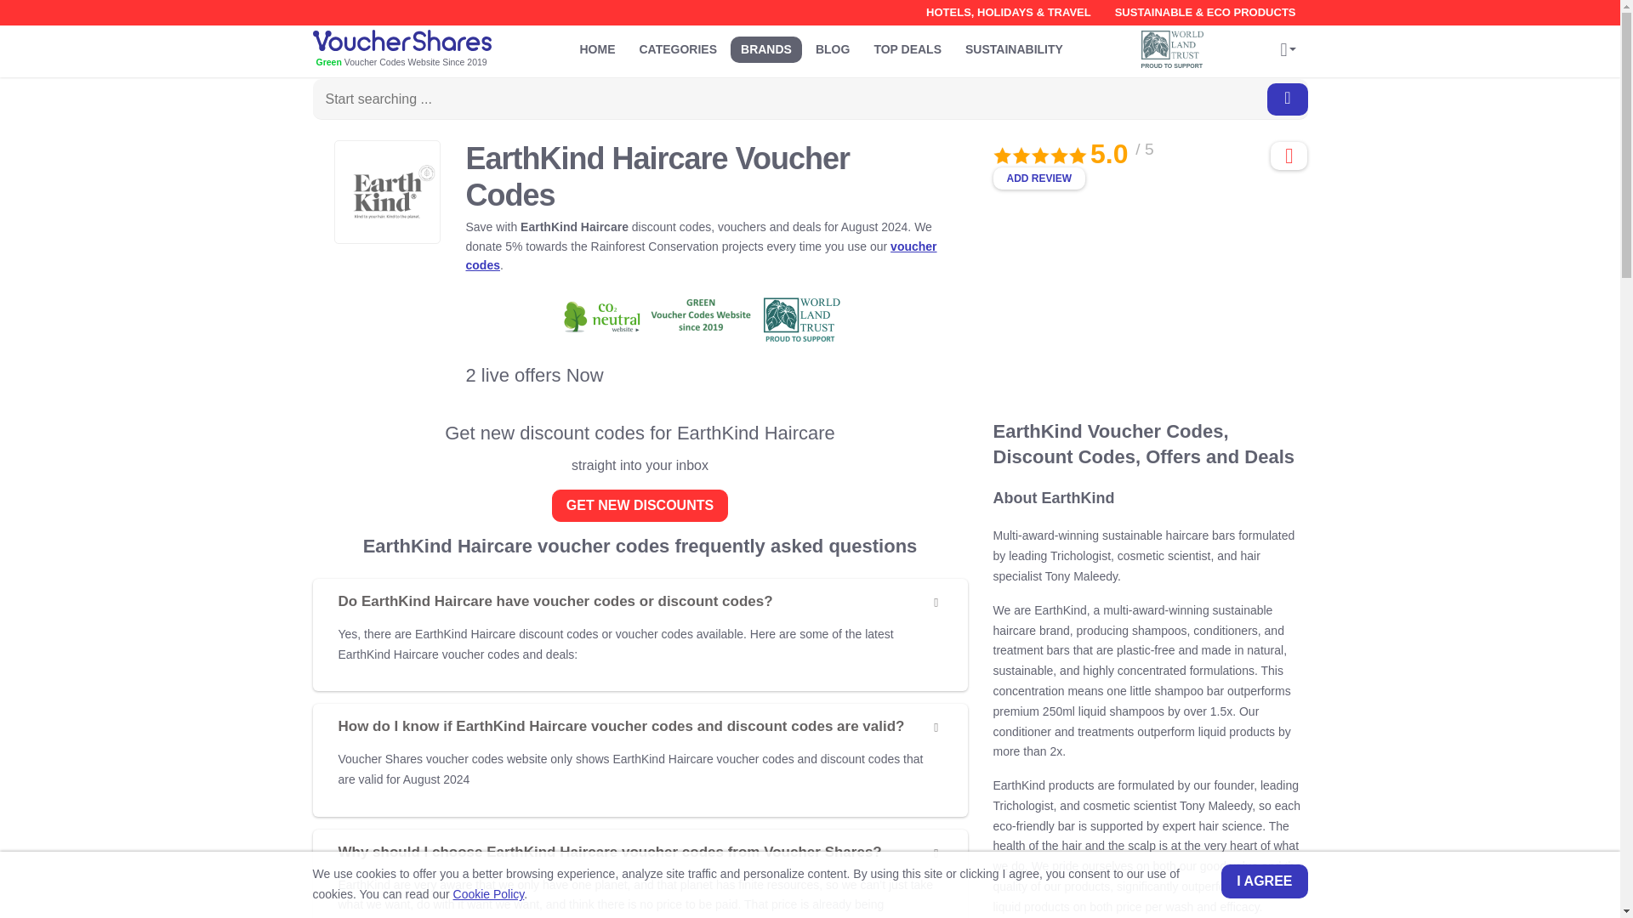 The height and width of the screenshot is (918, 1633). I want to click on HOME, so click(597, 49).